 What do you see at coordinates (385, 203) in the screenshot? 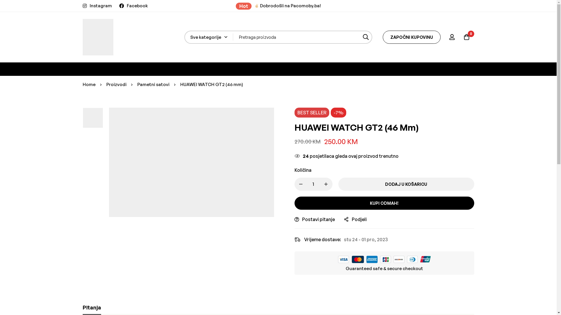
I see `KUPI ODMAH!` at bounding box center [385, 203].